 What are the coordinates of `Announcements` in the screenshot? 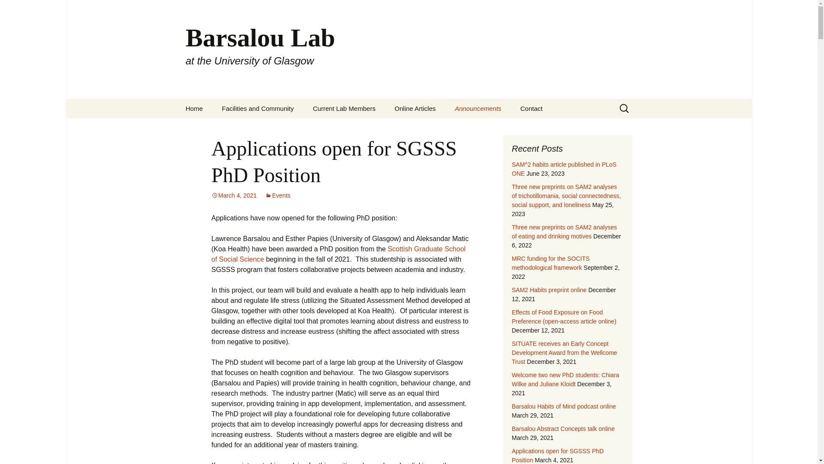 It's located at (478, 108).